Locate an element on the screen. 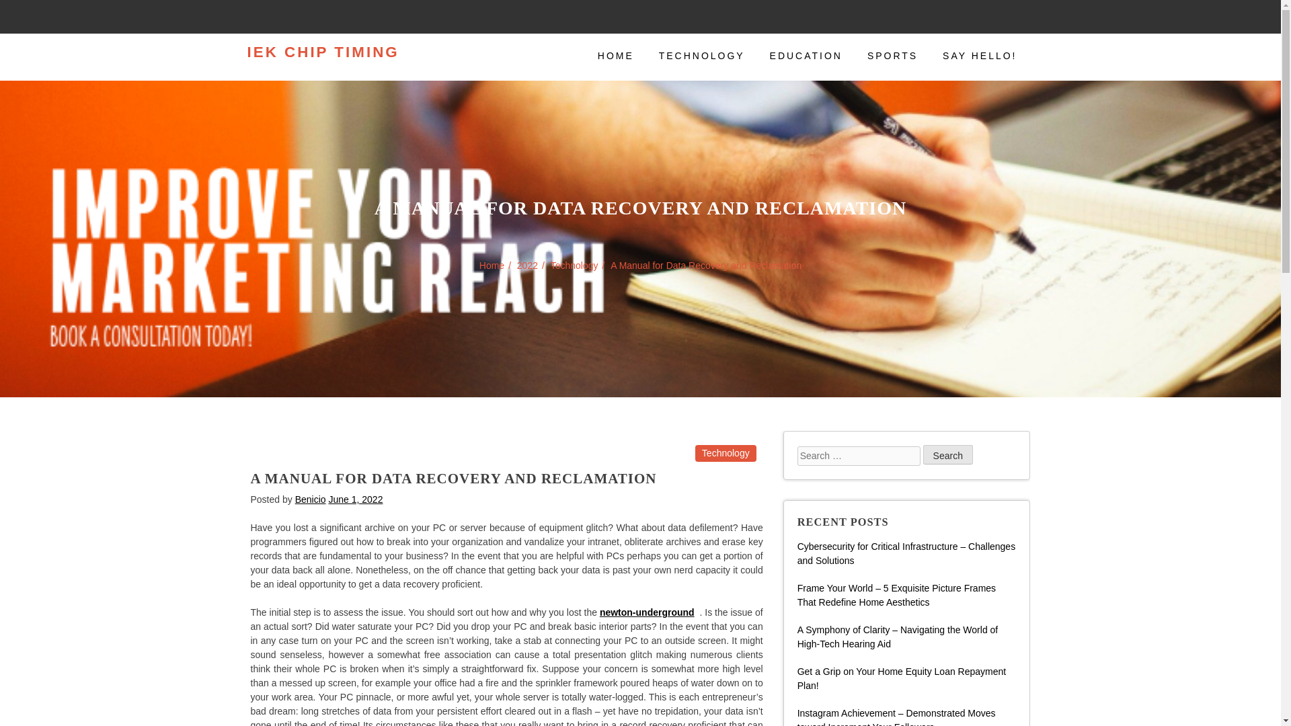 This screenshot has height=726, width=1291. Search is located at coordinates (948, 455).